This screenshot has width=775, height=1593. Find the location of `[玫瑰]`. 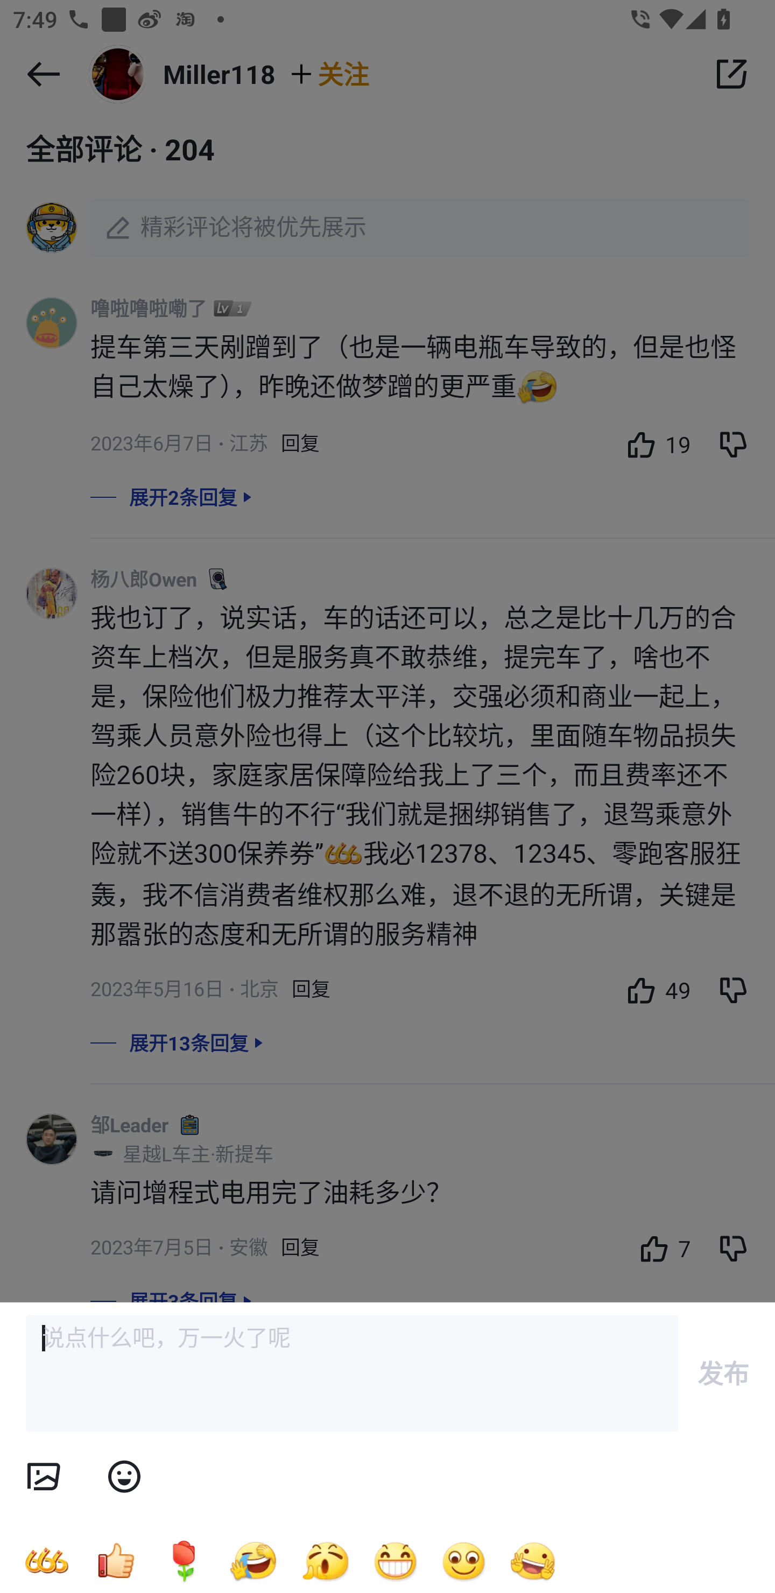

[玫瑰] is located at coordinates (184, 1560).